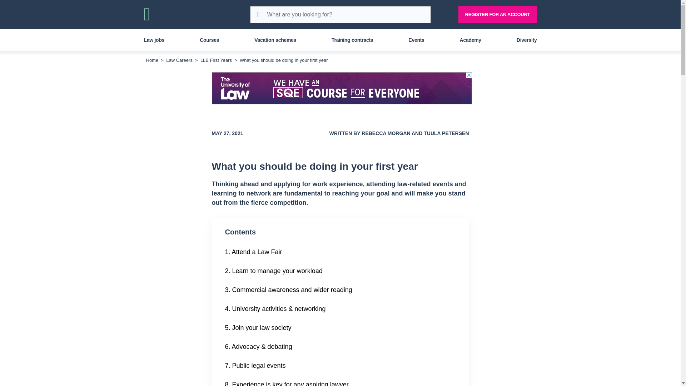 The image size is (686, 386). I want to click on 3rd party ad content, so click(179, 60).